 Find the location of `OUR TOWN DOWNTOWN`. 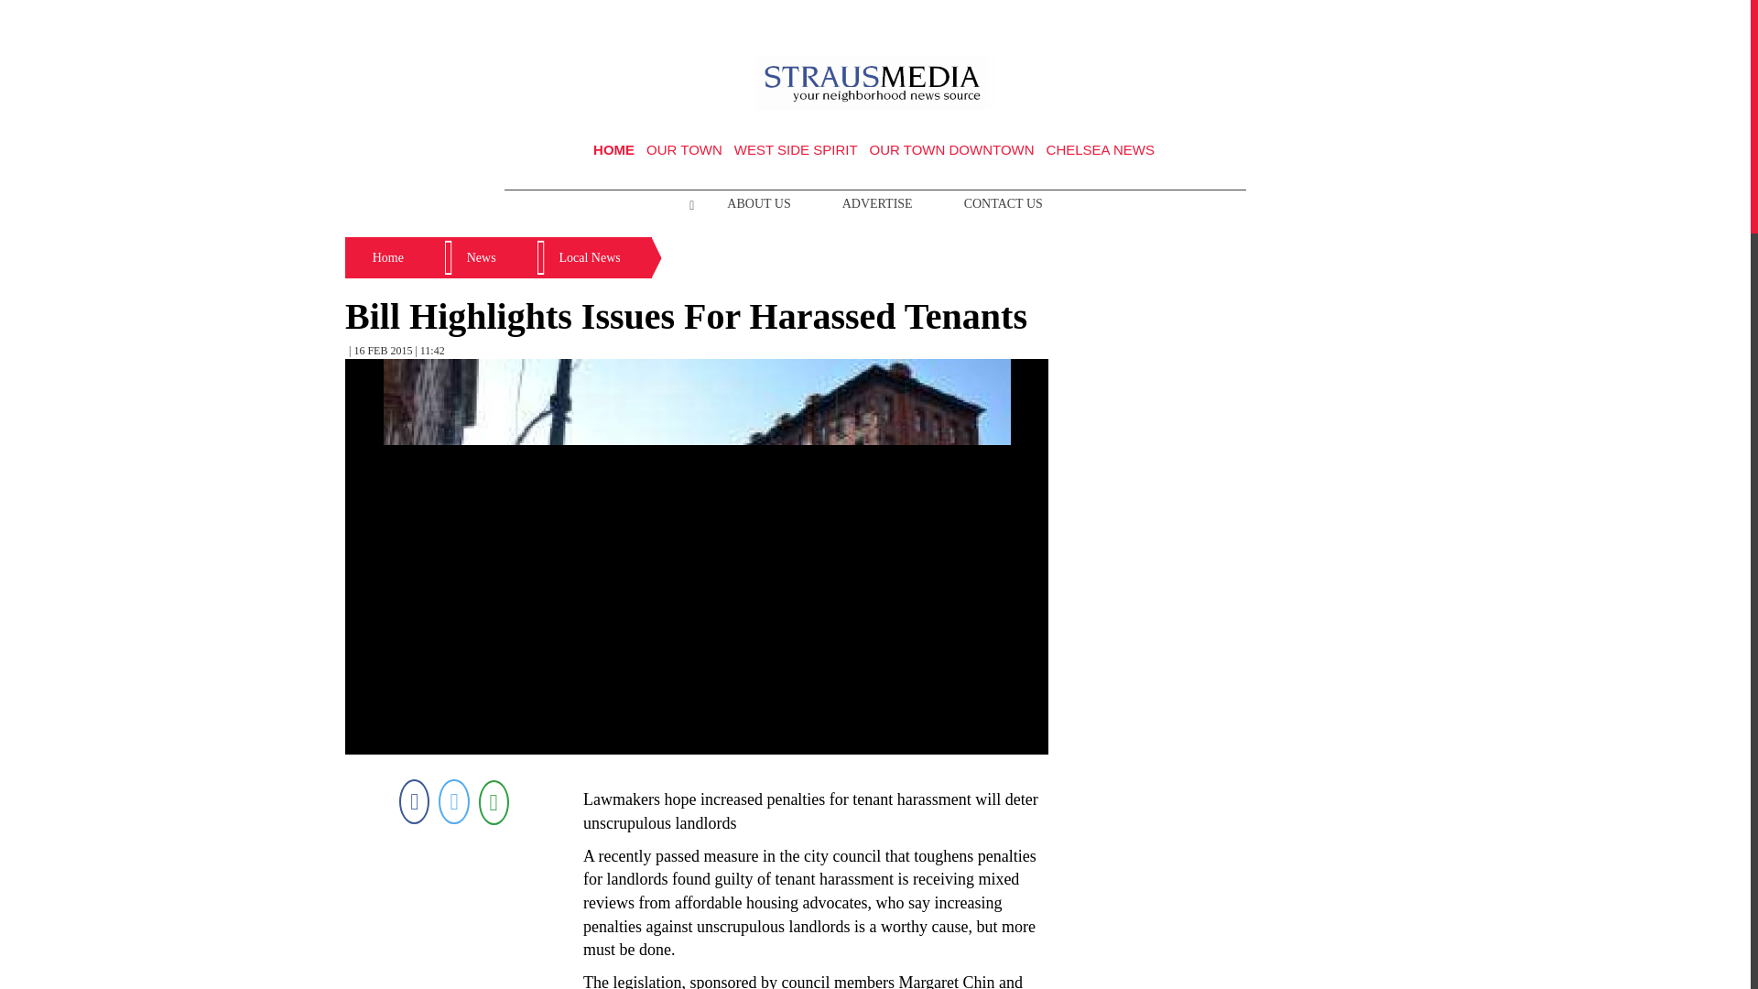

OUR TOWN DOWNTOWN is located at coordinates (952, 149).